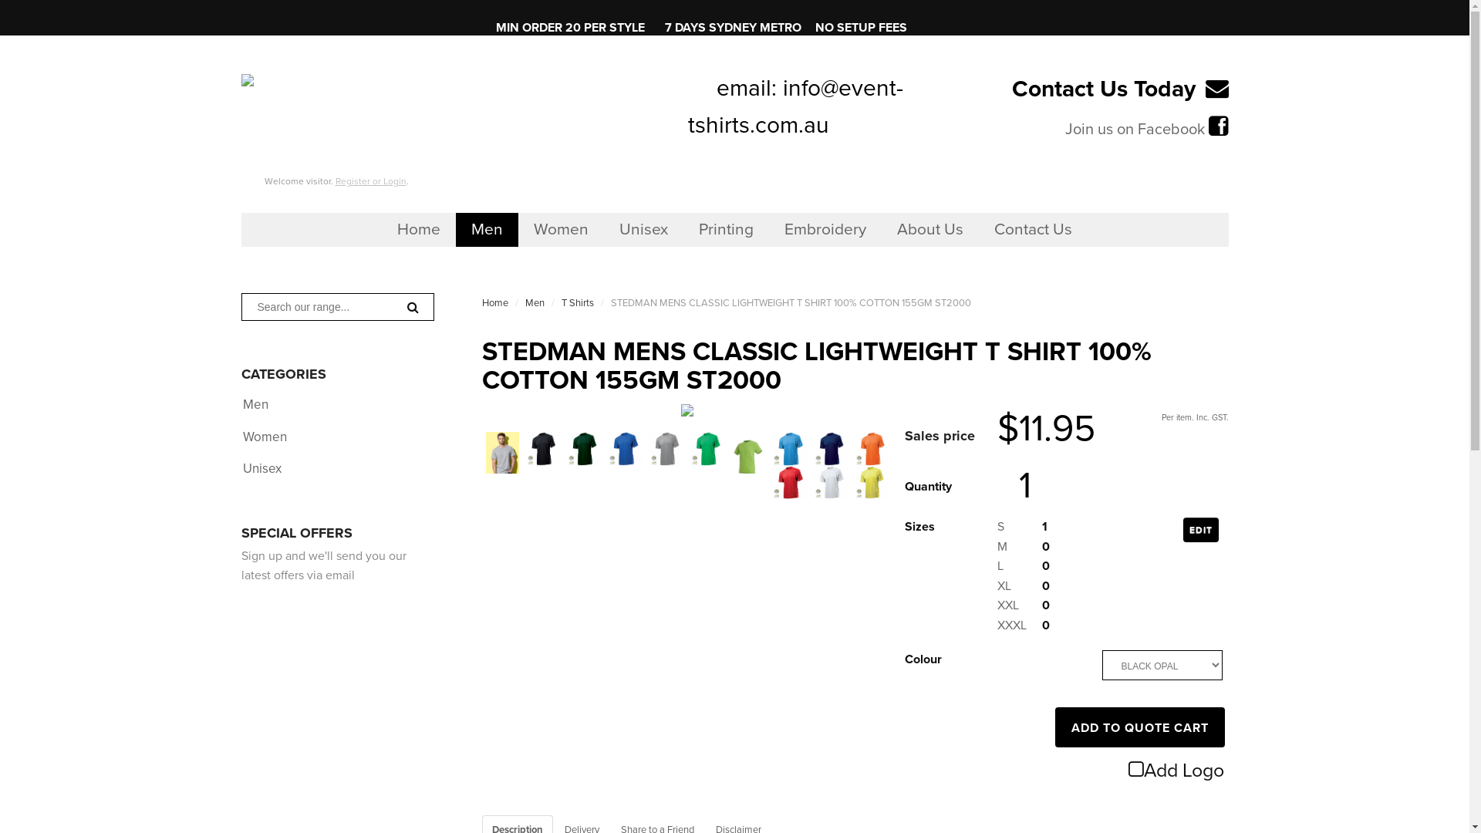  I want to click on Add to Quote Cart, so click(1140, 727).